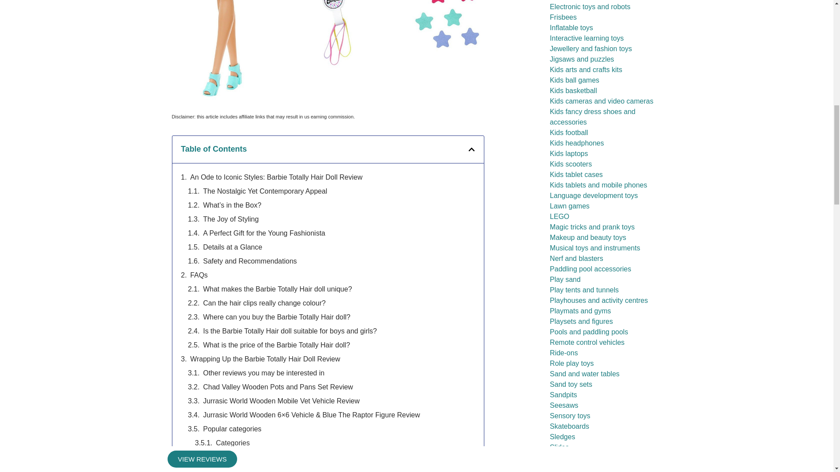 The width and height of the screenshot is (840, 472). Describe the element at coordinates (233, 247) in the screenshot. I see `Details at a Glance` at that location.